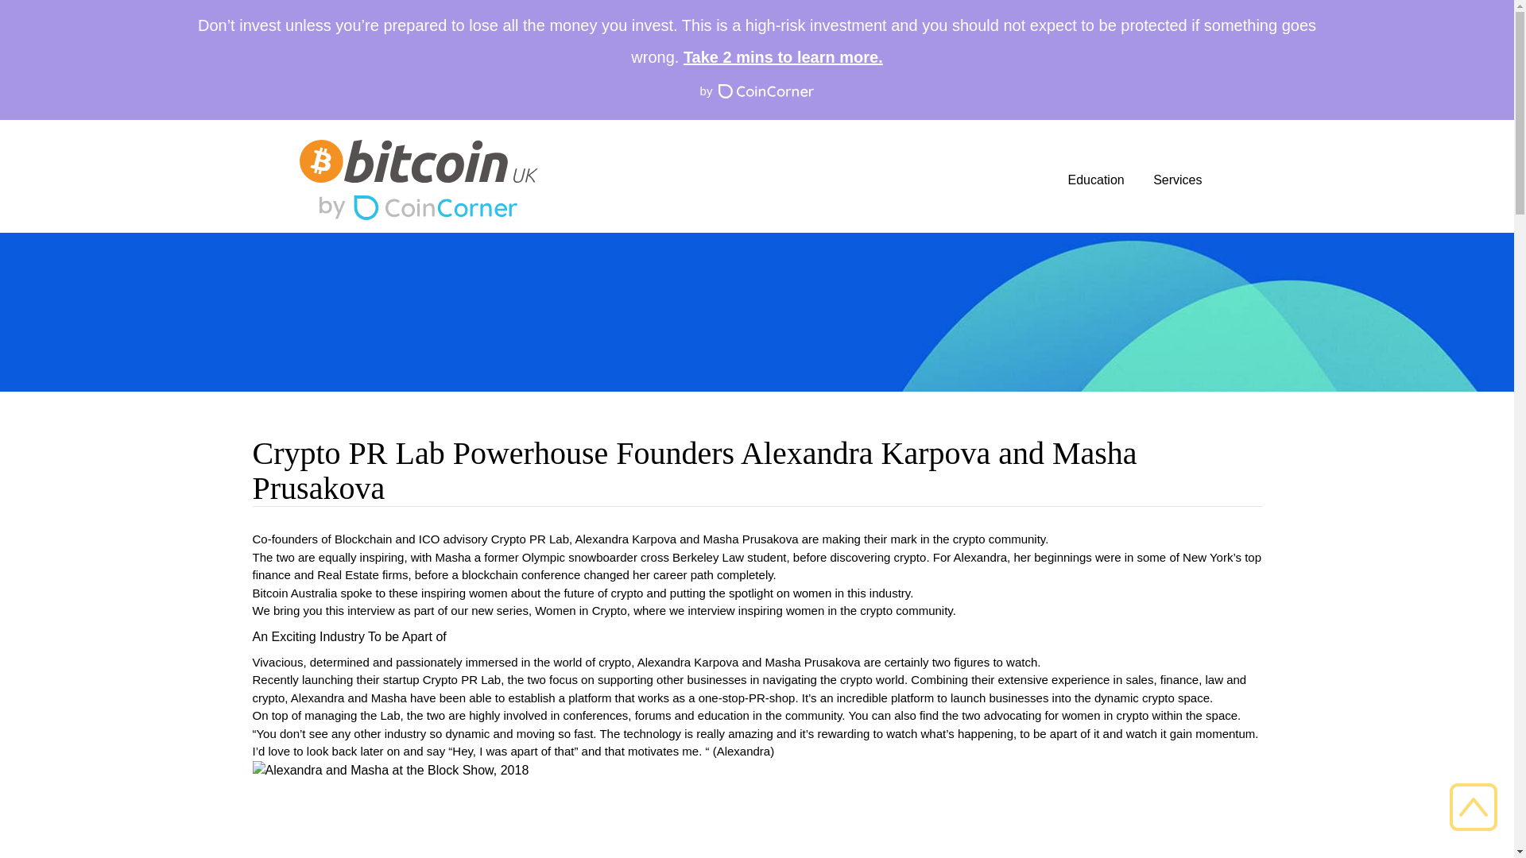 This screenshot has width=1526, height=858. Describe the element at coordinates (1178, 180) in the screenshot. I see `Services` at that location.